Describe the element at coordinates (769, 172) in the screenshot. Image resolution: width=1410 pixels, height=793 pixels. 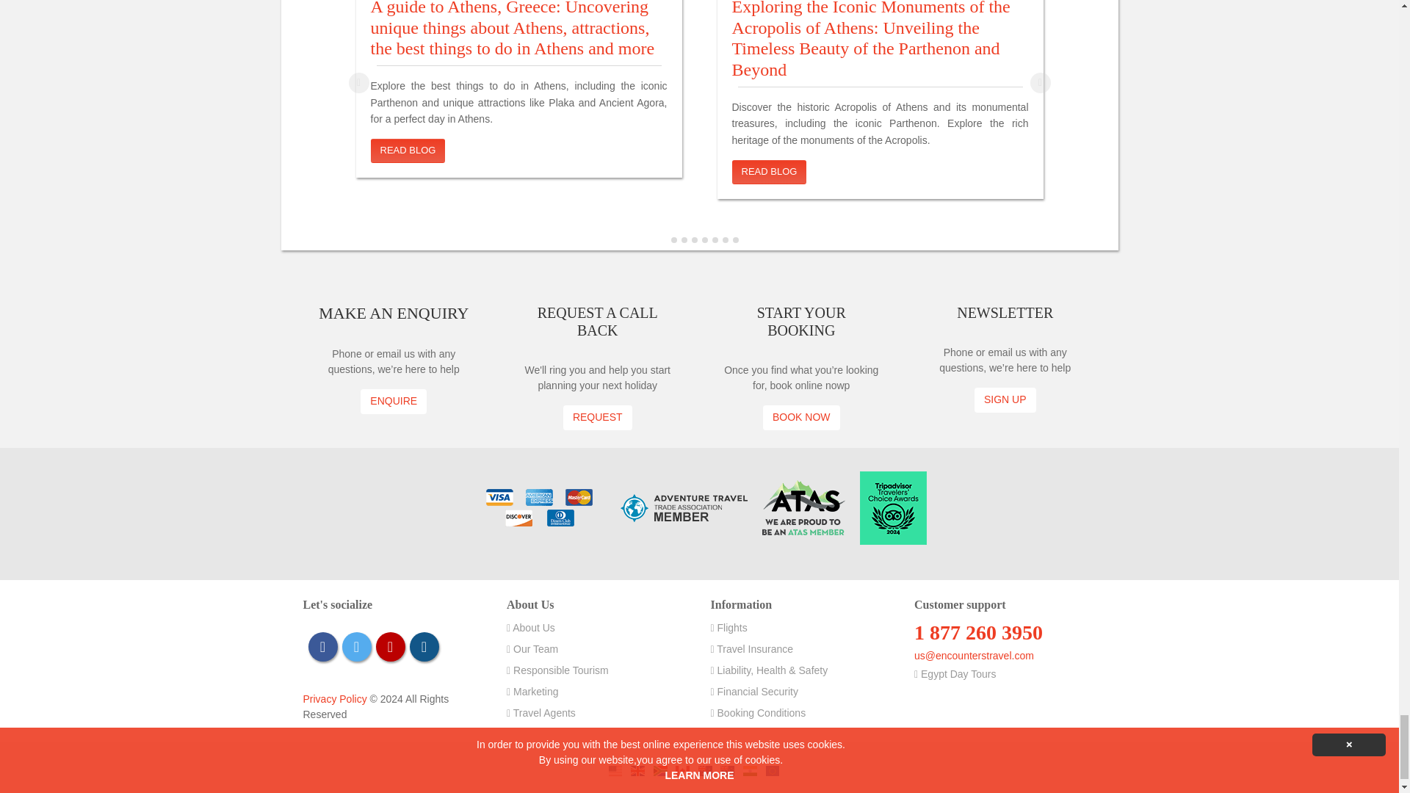
I see `Read Blog` at that location.